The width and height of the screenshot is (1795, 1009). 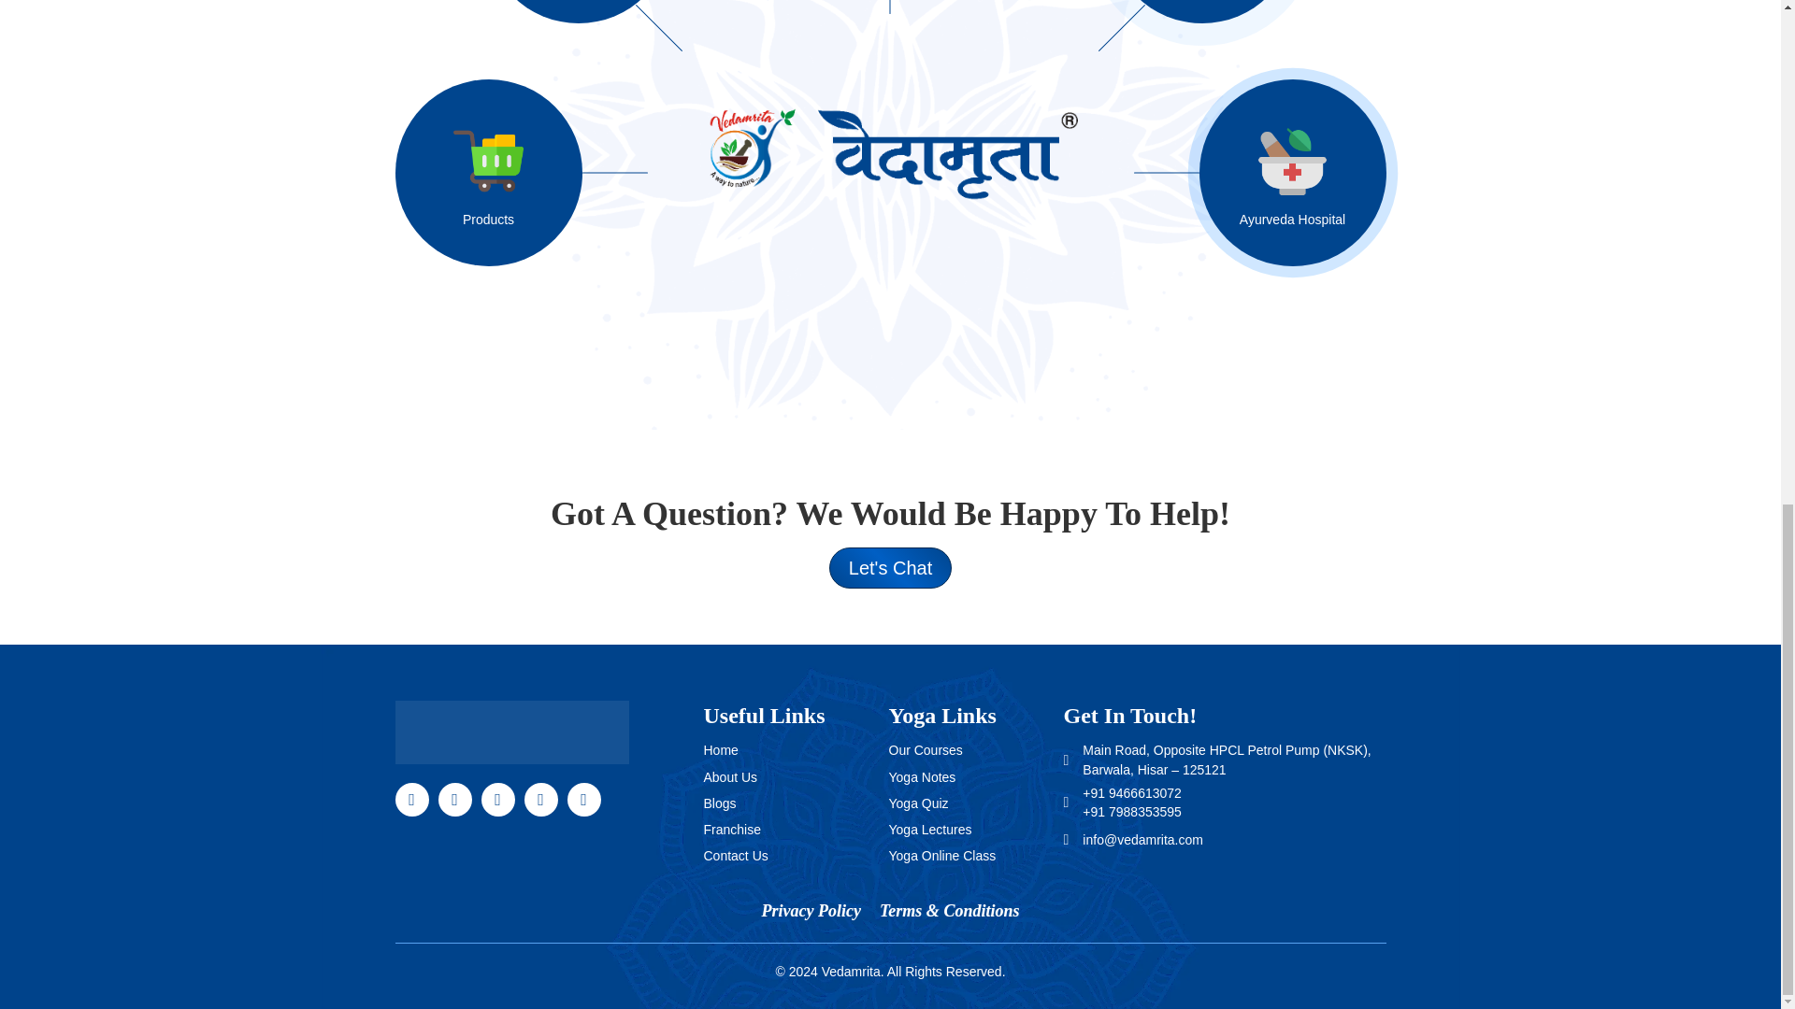 What do you see at coordinates (1247, 173) in the screenshot?
I see `Ayurveda Hospital` at bounding box center [1247, 173].